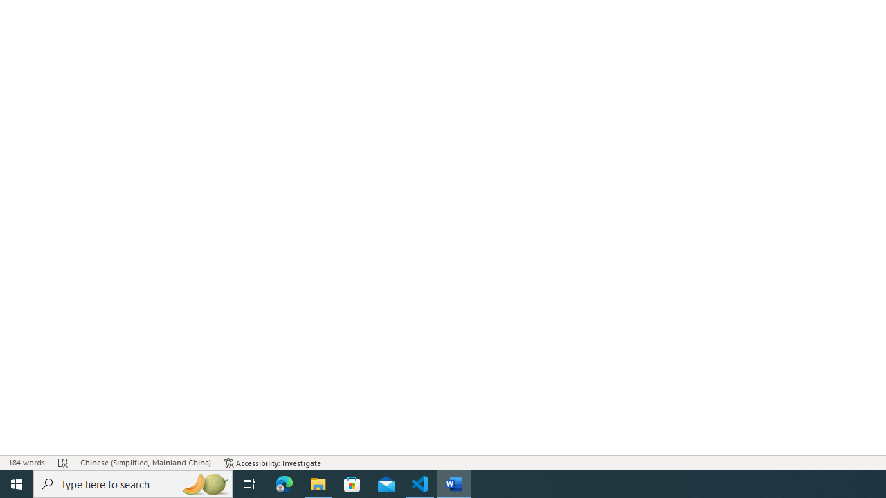  What do you see at coordinates (145, 462) in the screenshot?
I see `Language Chinese (Simplified, Mainland China)` at bounding box center [145, 462].